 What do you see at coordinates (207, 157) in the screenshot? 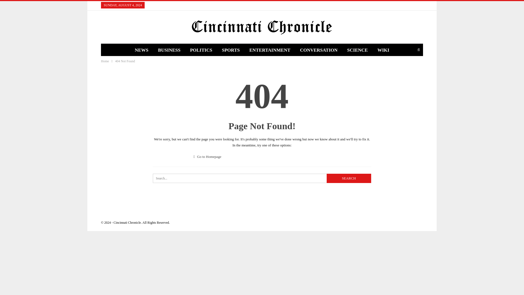
I see `Go to Homepage` at bounding box center [207, 157].